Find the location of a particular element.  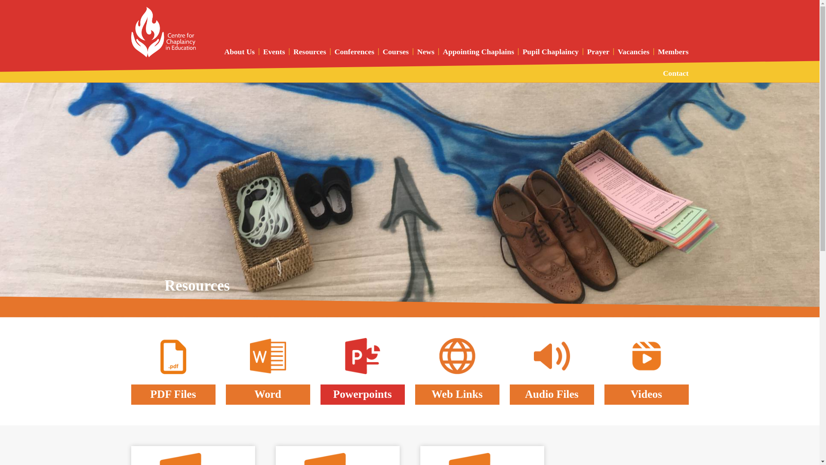

Word is located at coordinates (268, 371).